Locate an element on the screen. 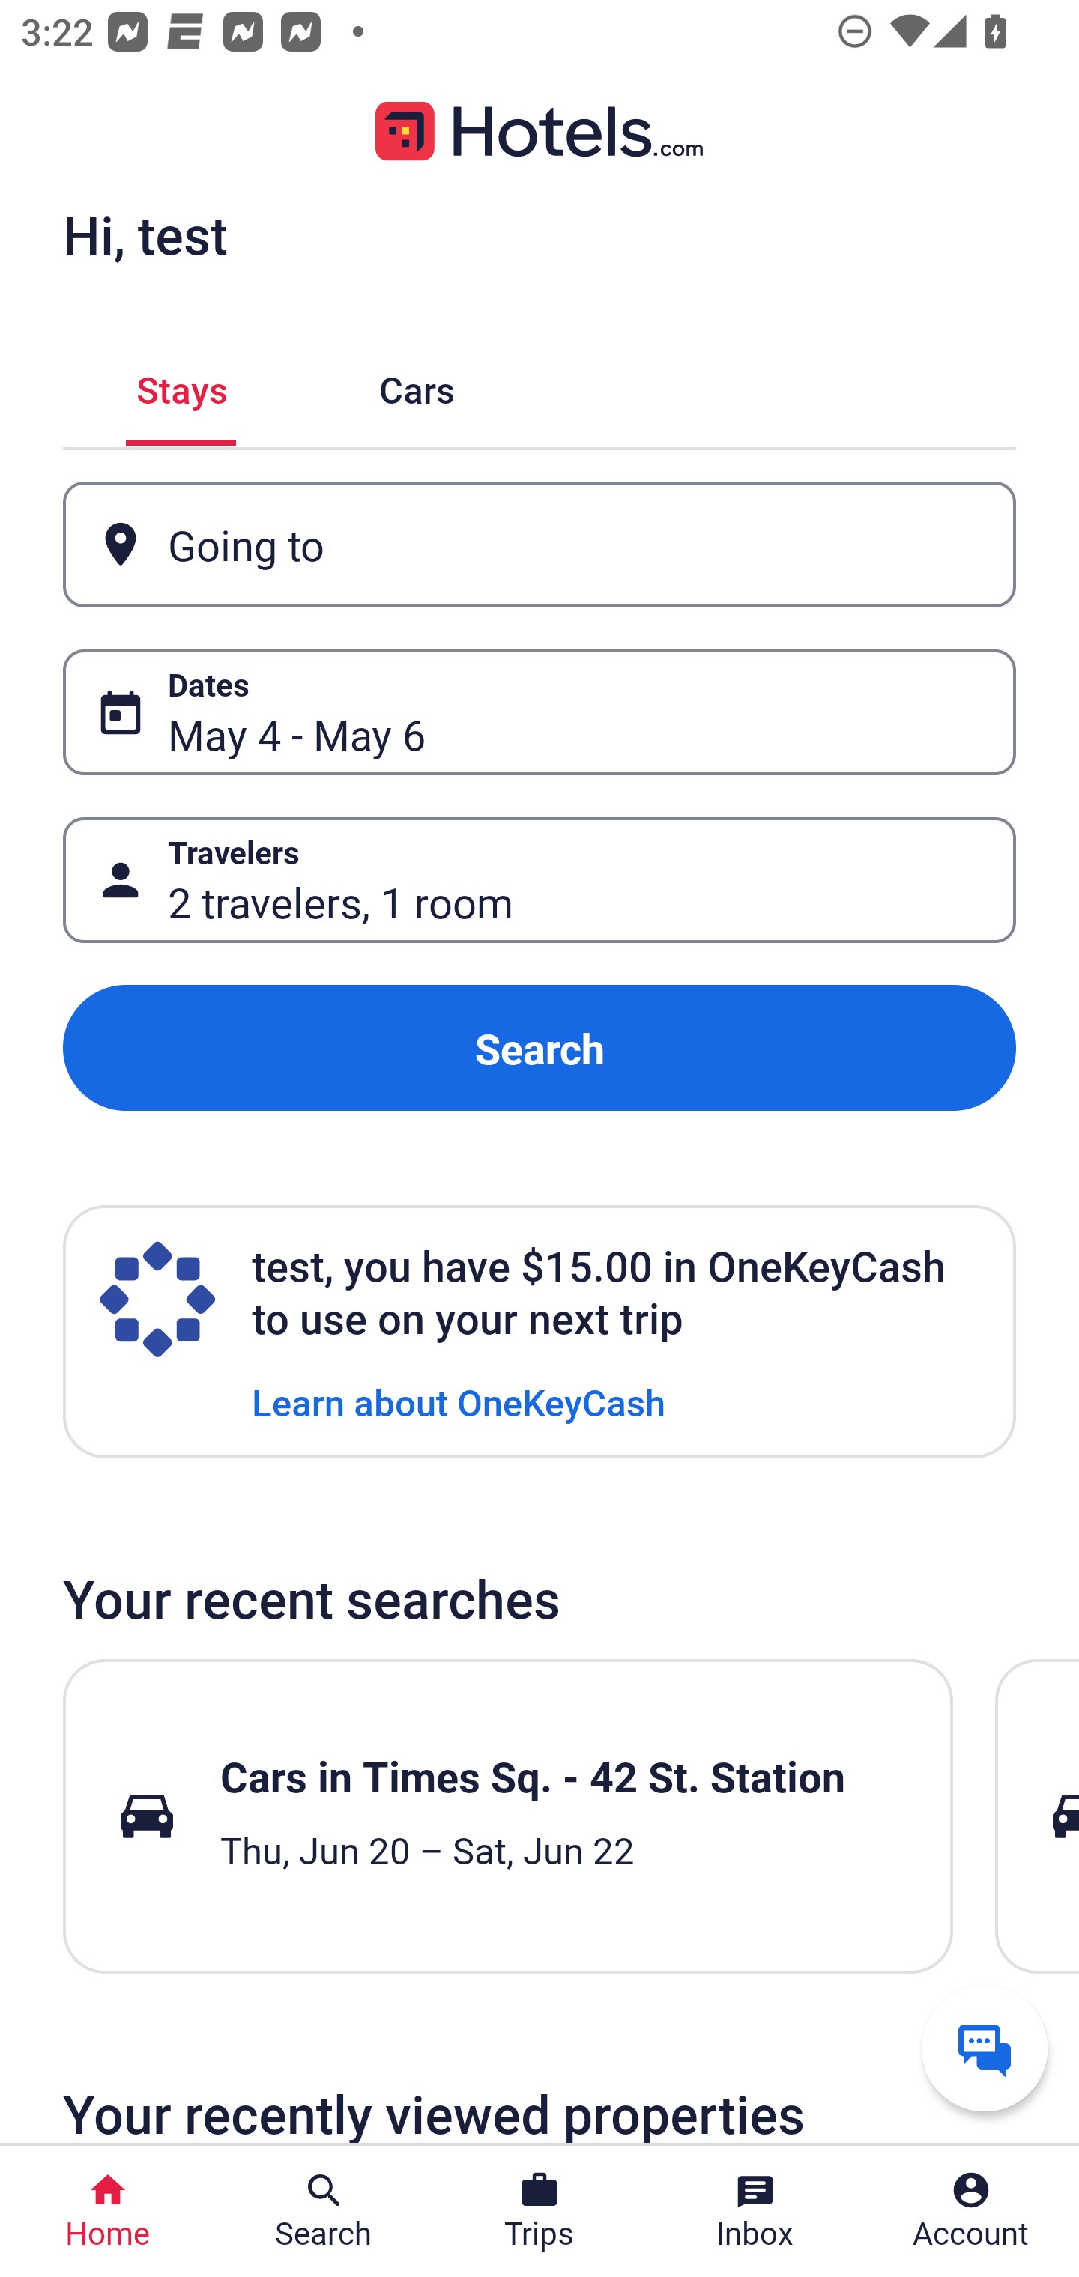  Travelers Button 2 travelers, 1 room is located at coordinates (539, 879).